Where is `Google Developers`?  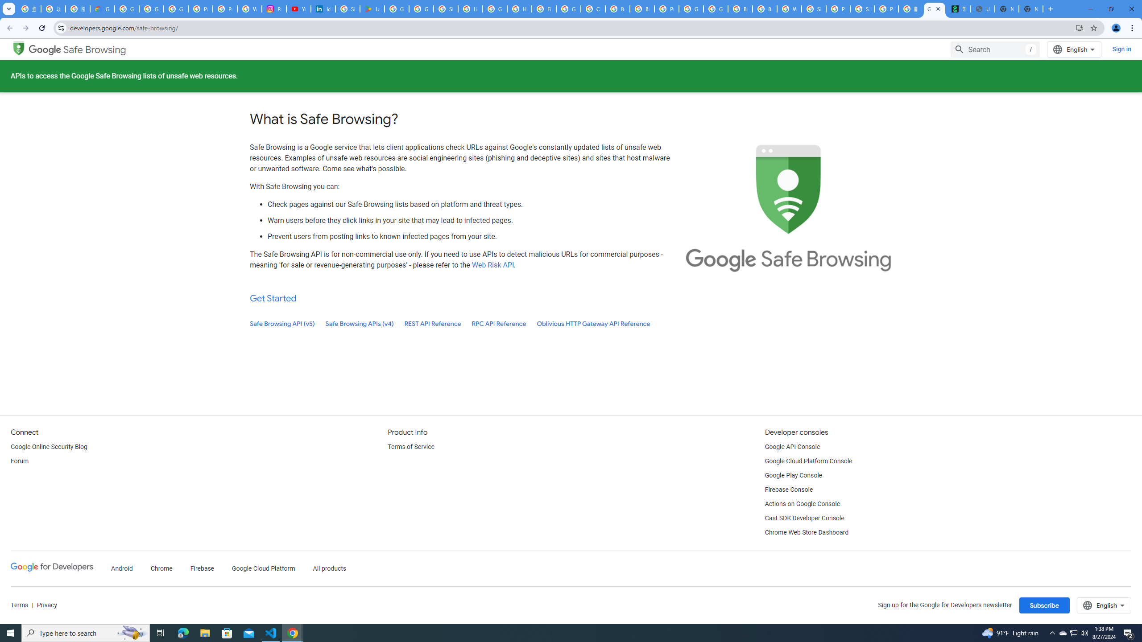 Google Developers is located at coordinates (52, 567).